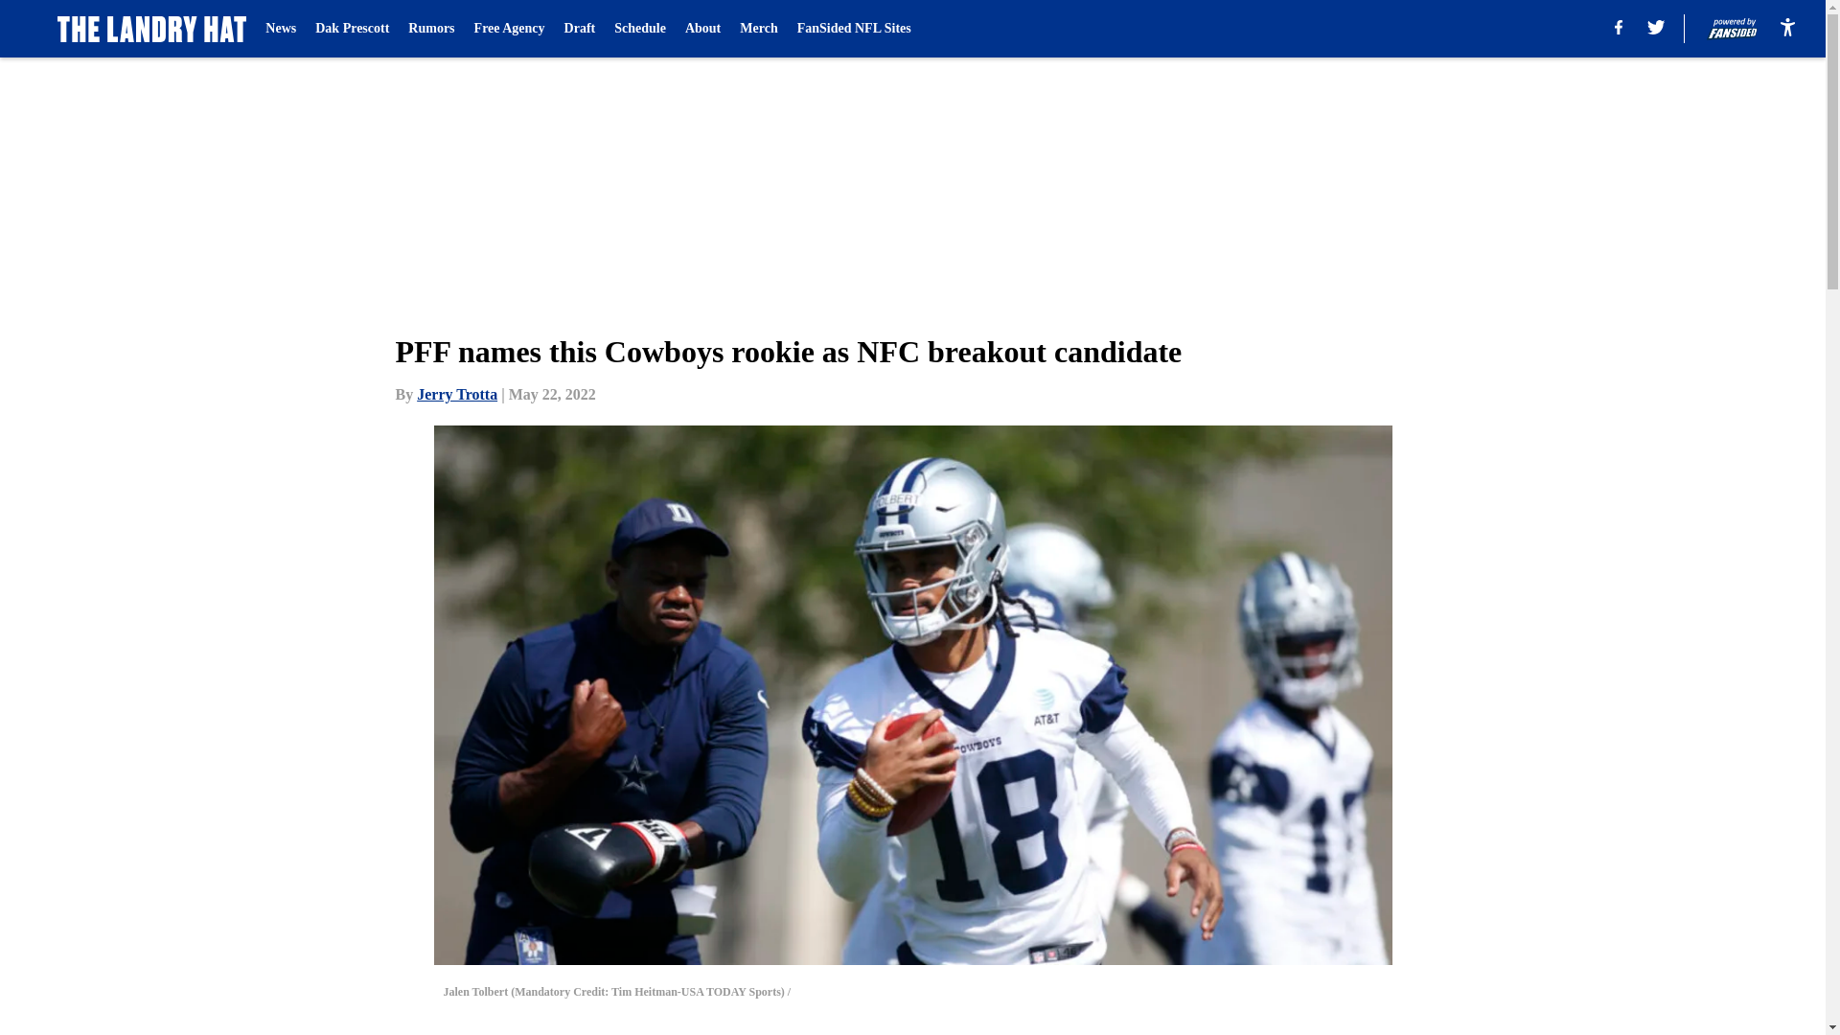 Image resolution: width=1840 pixels, height=1035 pixels. What do you see at coordinates (581, 29) in the screenshot?
I see `Draft` at bounding box center [581, 29].